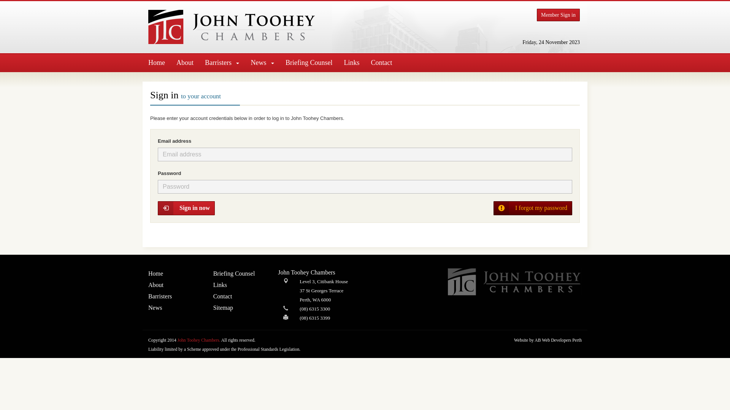 This screenshot has width=730, height=410. What do you see at coordinates (533, 208) in the screenshot?
I see `I forgot my password` at bounding box center [533, 208].